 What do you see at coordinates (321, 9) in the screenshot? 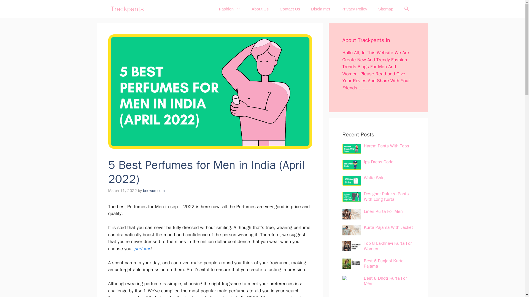
I see `Disclaimer` at bounding box center [321, 9].